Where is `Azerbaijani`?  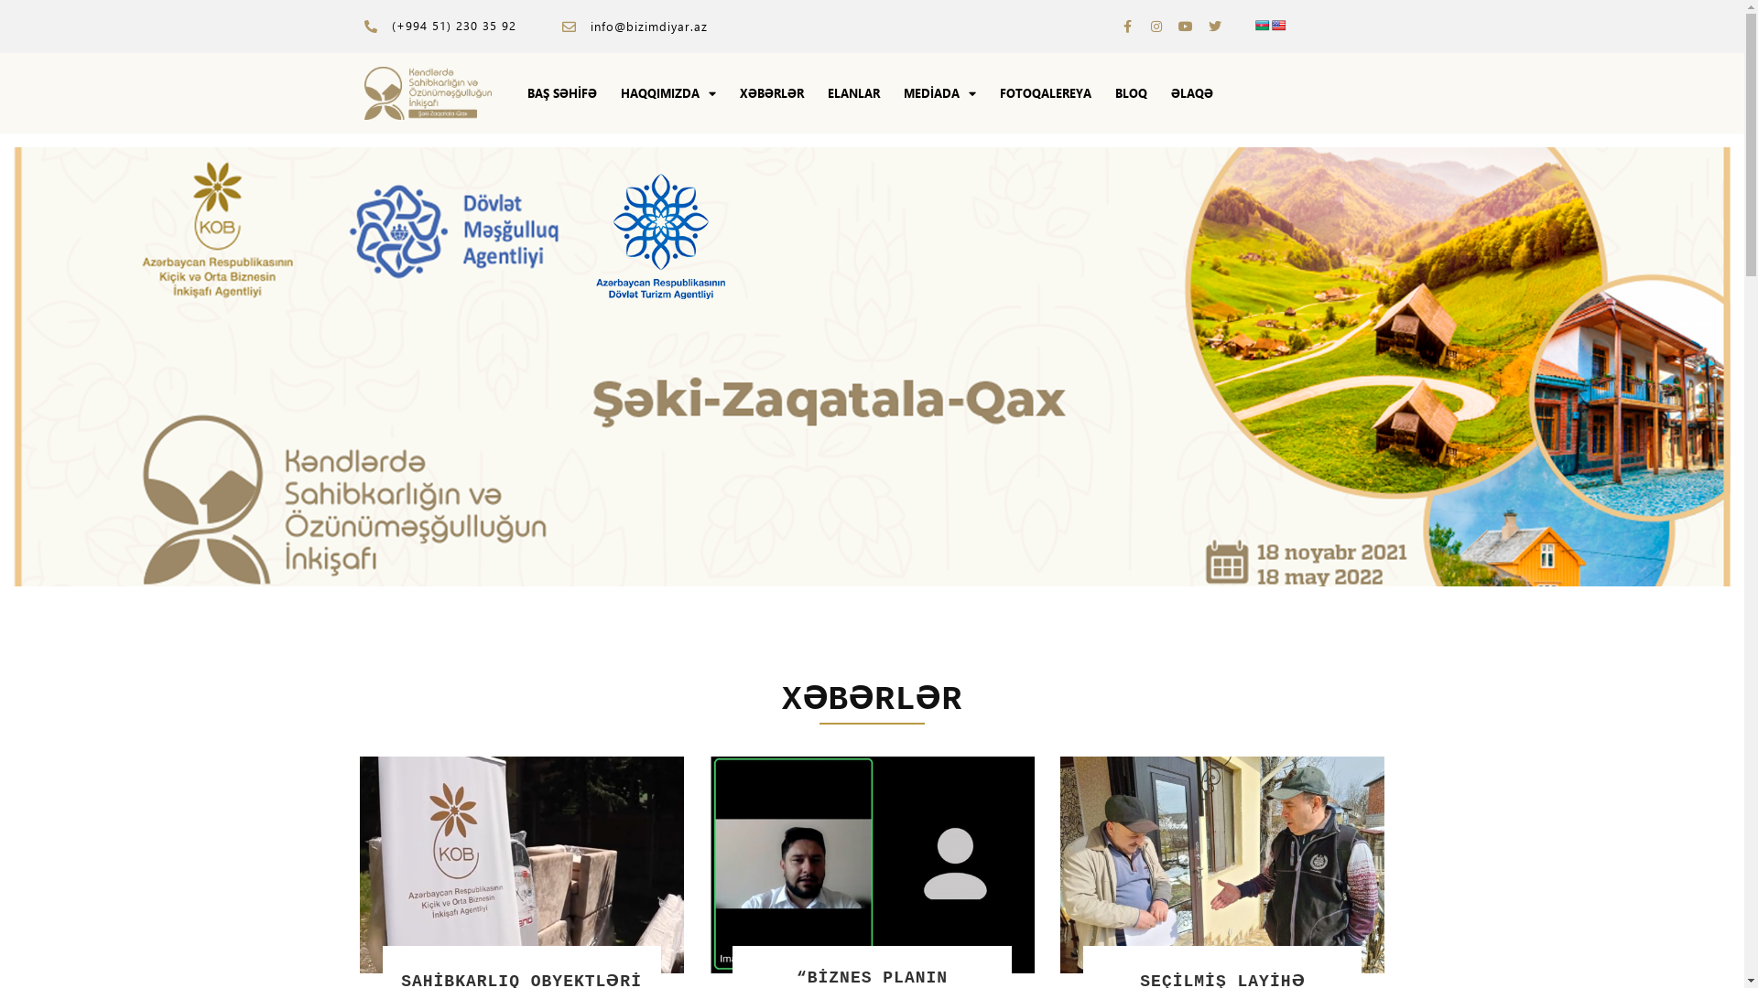 Azerbaijani is located at coordinates (1263, 26).